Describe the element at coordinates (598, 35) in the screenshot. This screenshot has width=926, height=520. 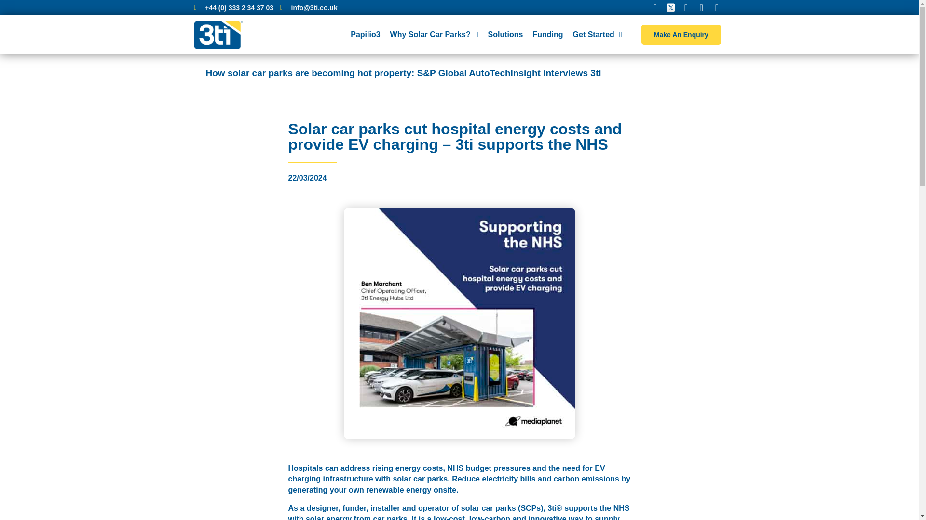
I see `Get Started` at that location.